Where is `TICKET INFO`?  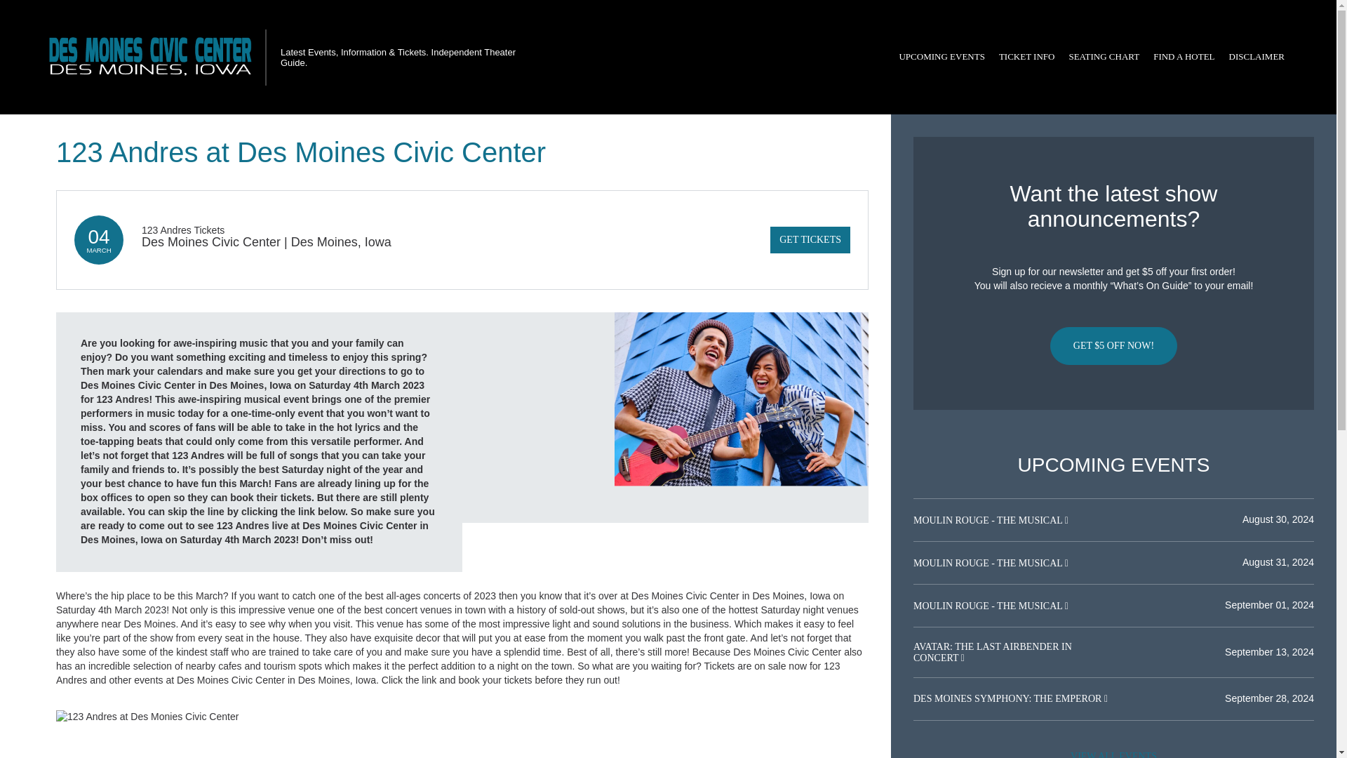
TICKET INFO is located at coordinates (1027, 57).